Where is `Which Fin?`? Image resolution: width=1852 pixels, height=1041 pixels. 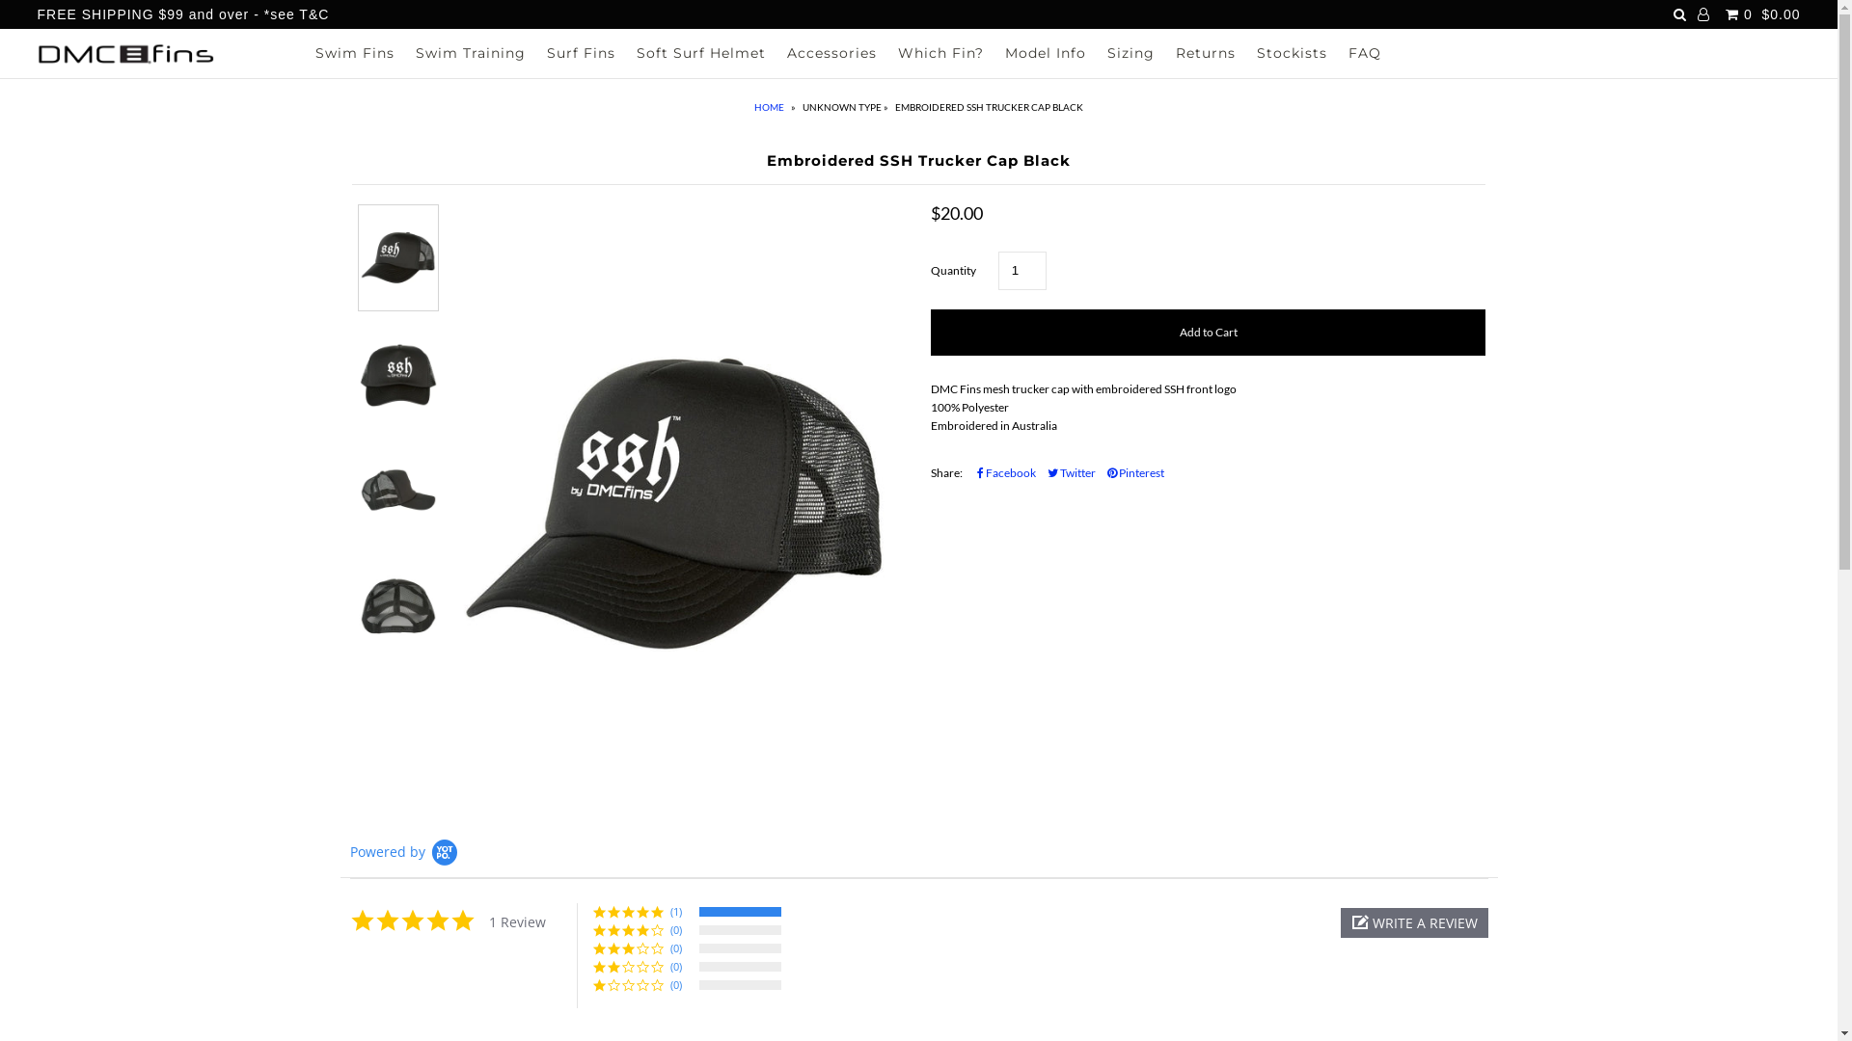
Which Fin? is located at coordinates (941, 53).